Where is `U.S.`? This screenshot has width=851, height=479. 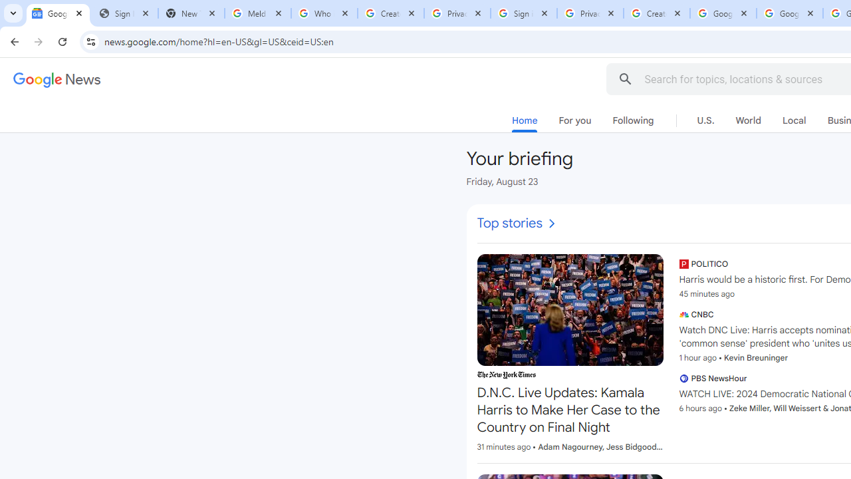
U.S. is located at coordinates (706, 120).